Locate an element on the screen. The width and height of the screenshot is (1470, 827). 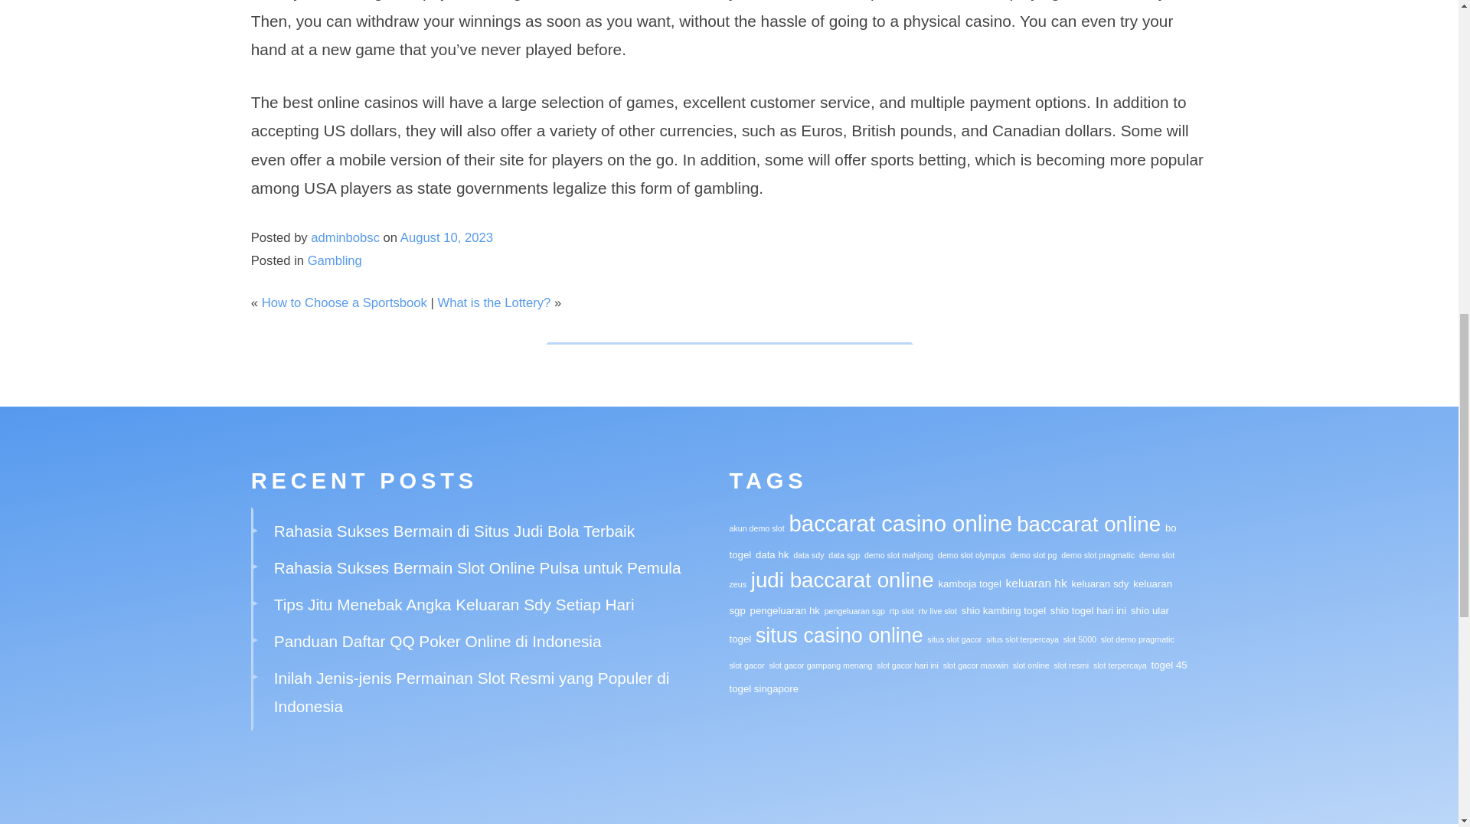
rtp slot is located at coordinates (902, 610).